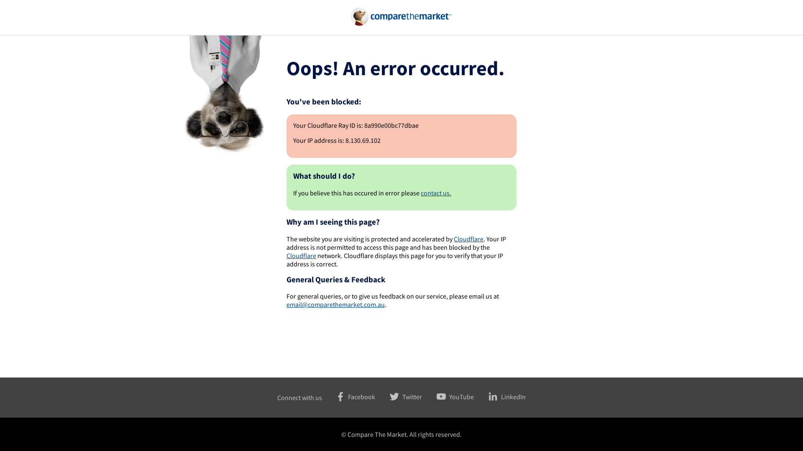 This screenshot has width=803, height=451. Describe the element at coordinates (448, 397) in the screenshot. I see `YouTube` at that location.